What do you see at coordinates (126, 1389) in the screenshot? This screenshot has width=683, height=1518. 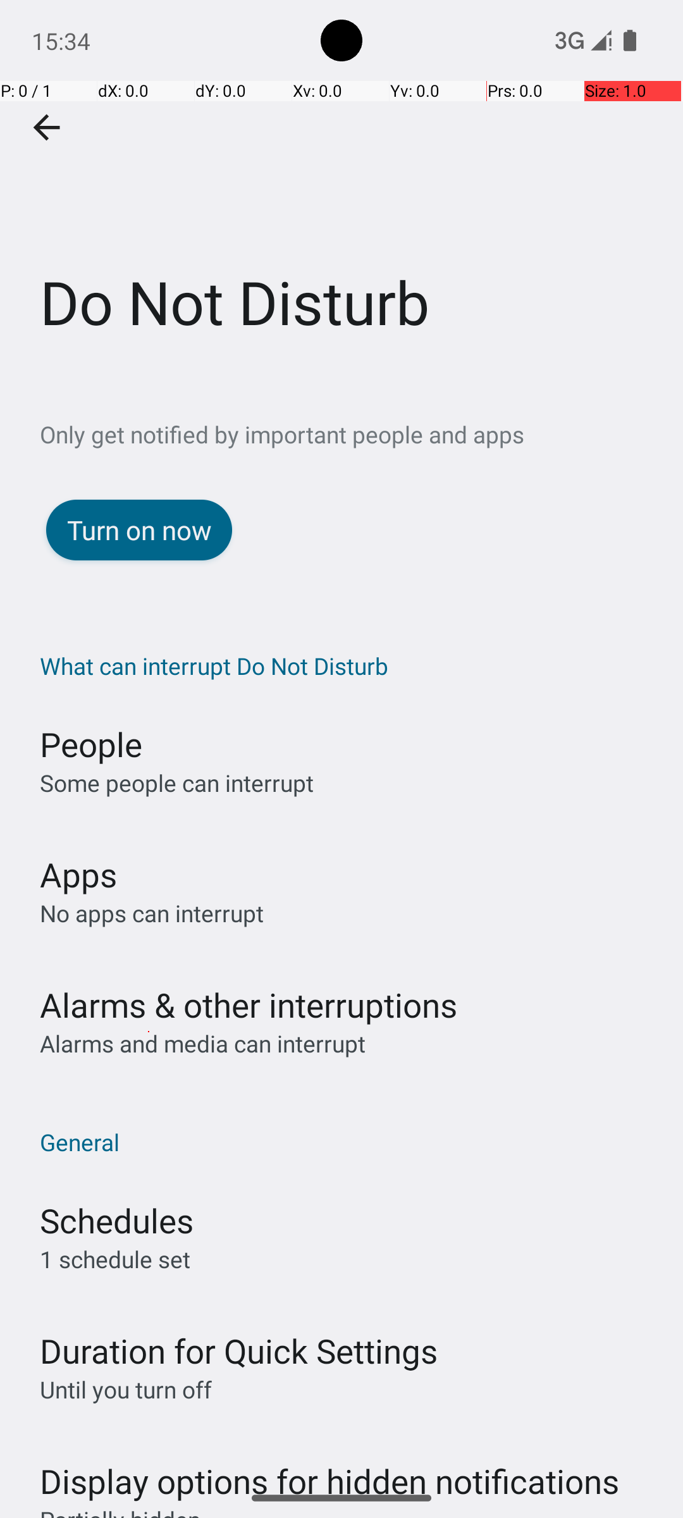 I see `Until you turn off` at bounding box center [126, 1389].